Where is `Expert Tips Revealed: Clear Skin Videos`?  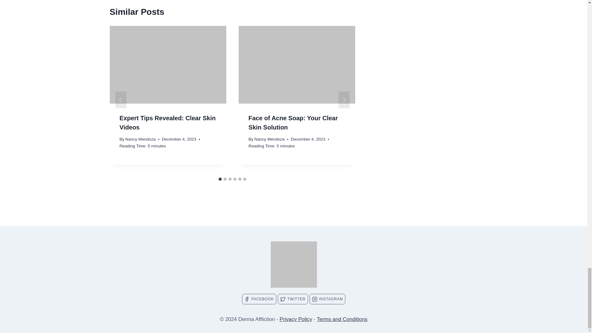 Expert Tips Revealed: Clear Skin Videos is located at coordinates (168, 123).